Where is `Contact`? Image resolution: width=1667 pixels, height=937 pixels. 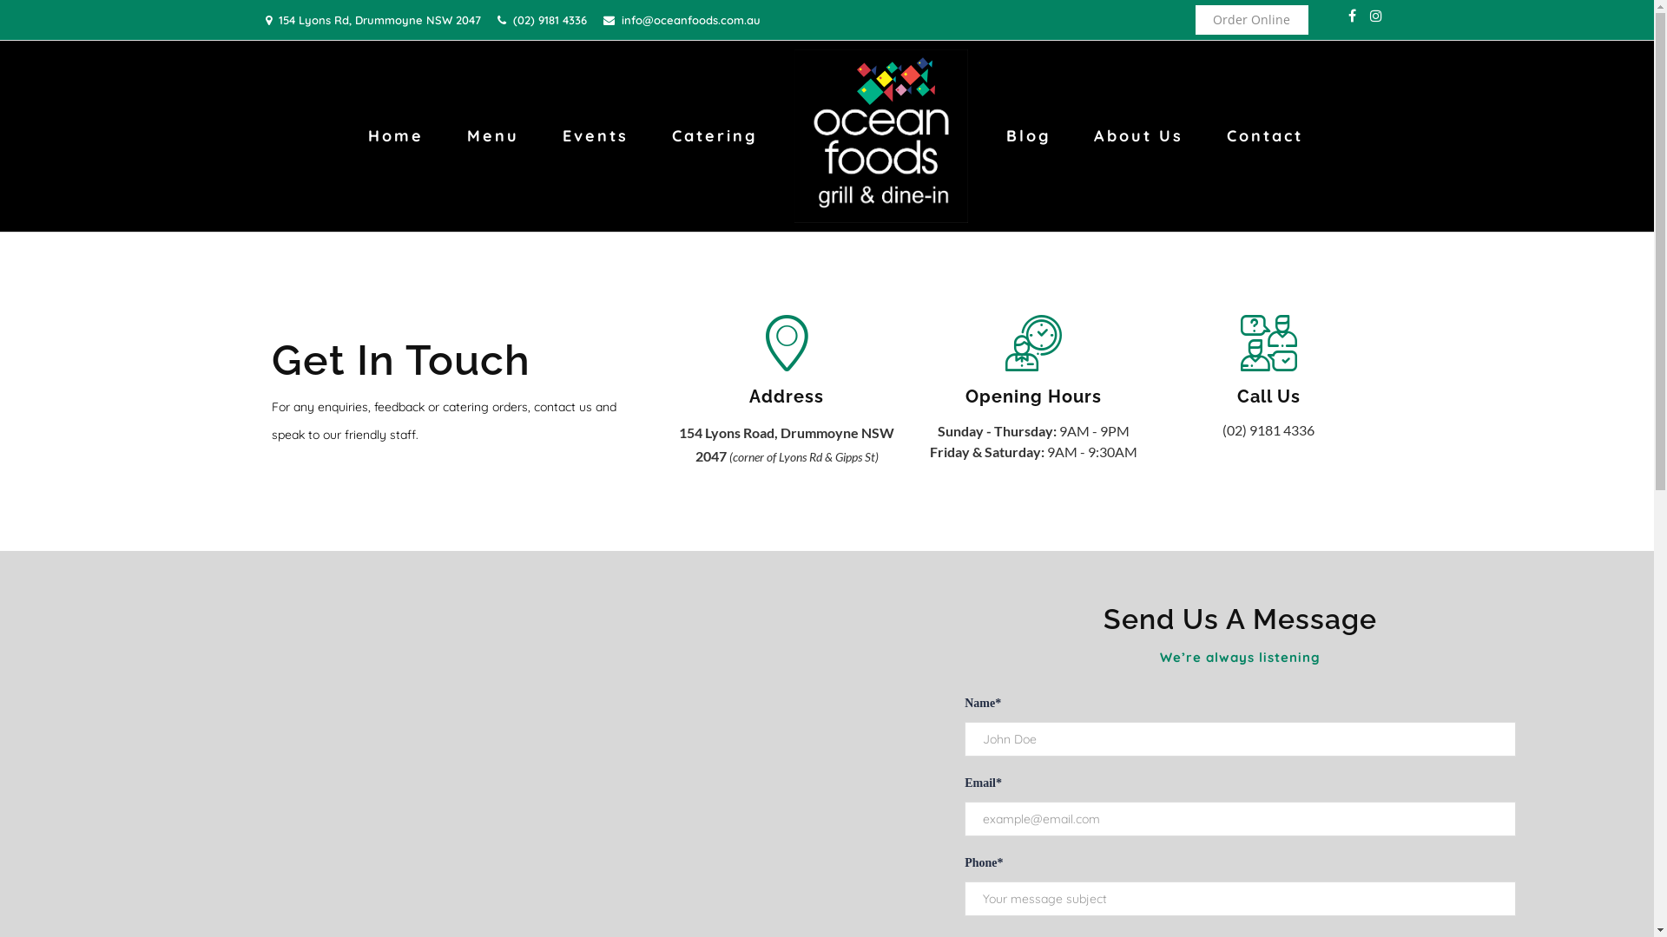
Contact is located at coordinates (1265, 135).